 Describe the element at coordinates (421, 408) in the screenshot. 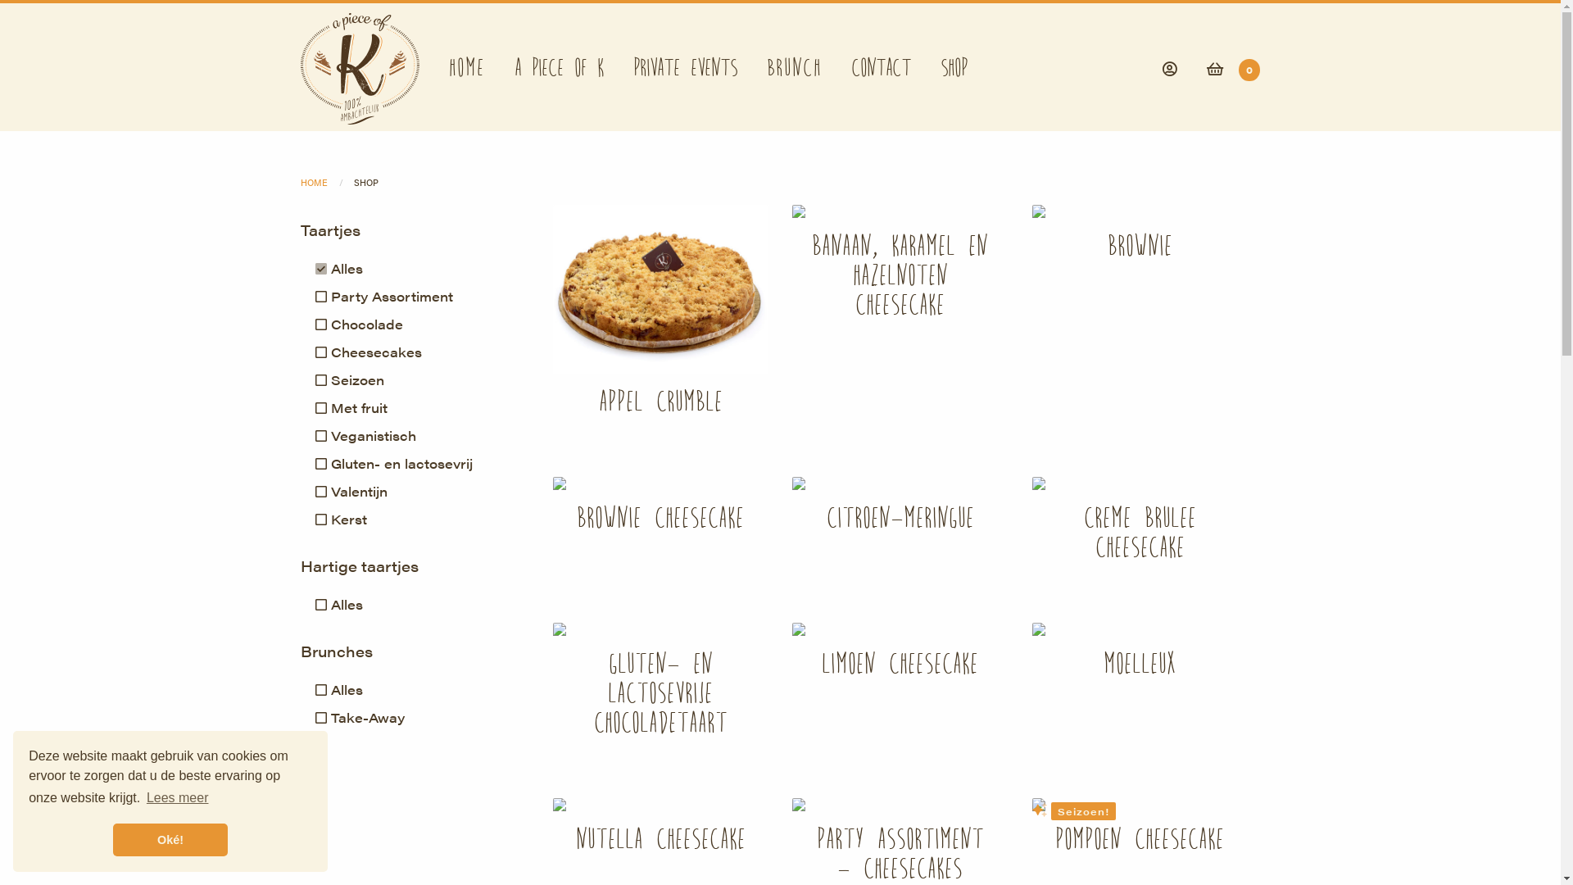

I see `Met fruit` at that location.